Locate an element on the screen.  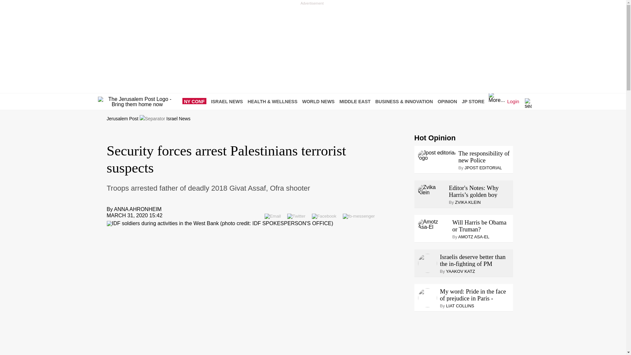
Jerusalem Post is located at coordinates (122, 119).